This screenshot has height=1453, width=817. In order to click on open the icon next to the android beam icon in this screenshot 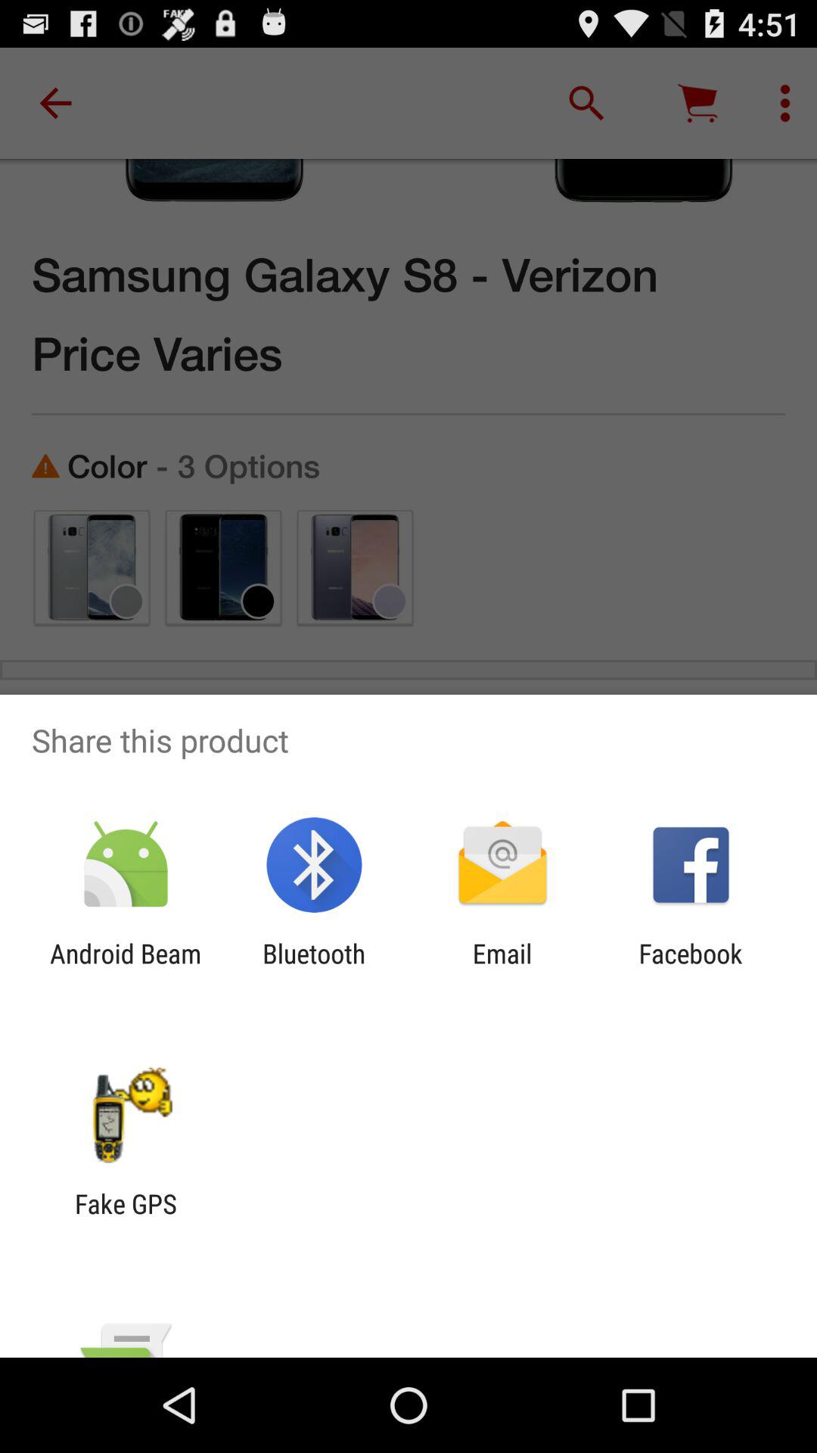, I will do `click(314, 969)`.